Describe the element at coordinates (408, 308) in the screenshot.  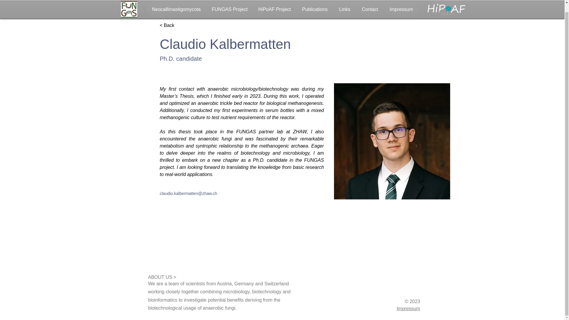
I see `Impressum` at that location.